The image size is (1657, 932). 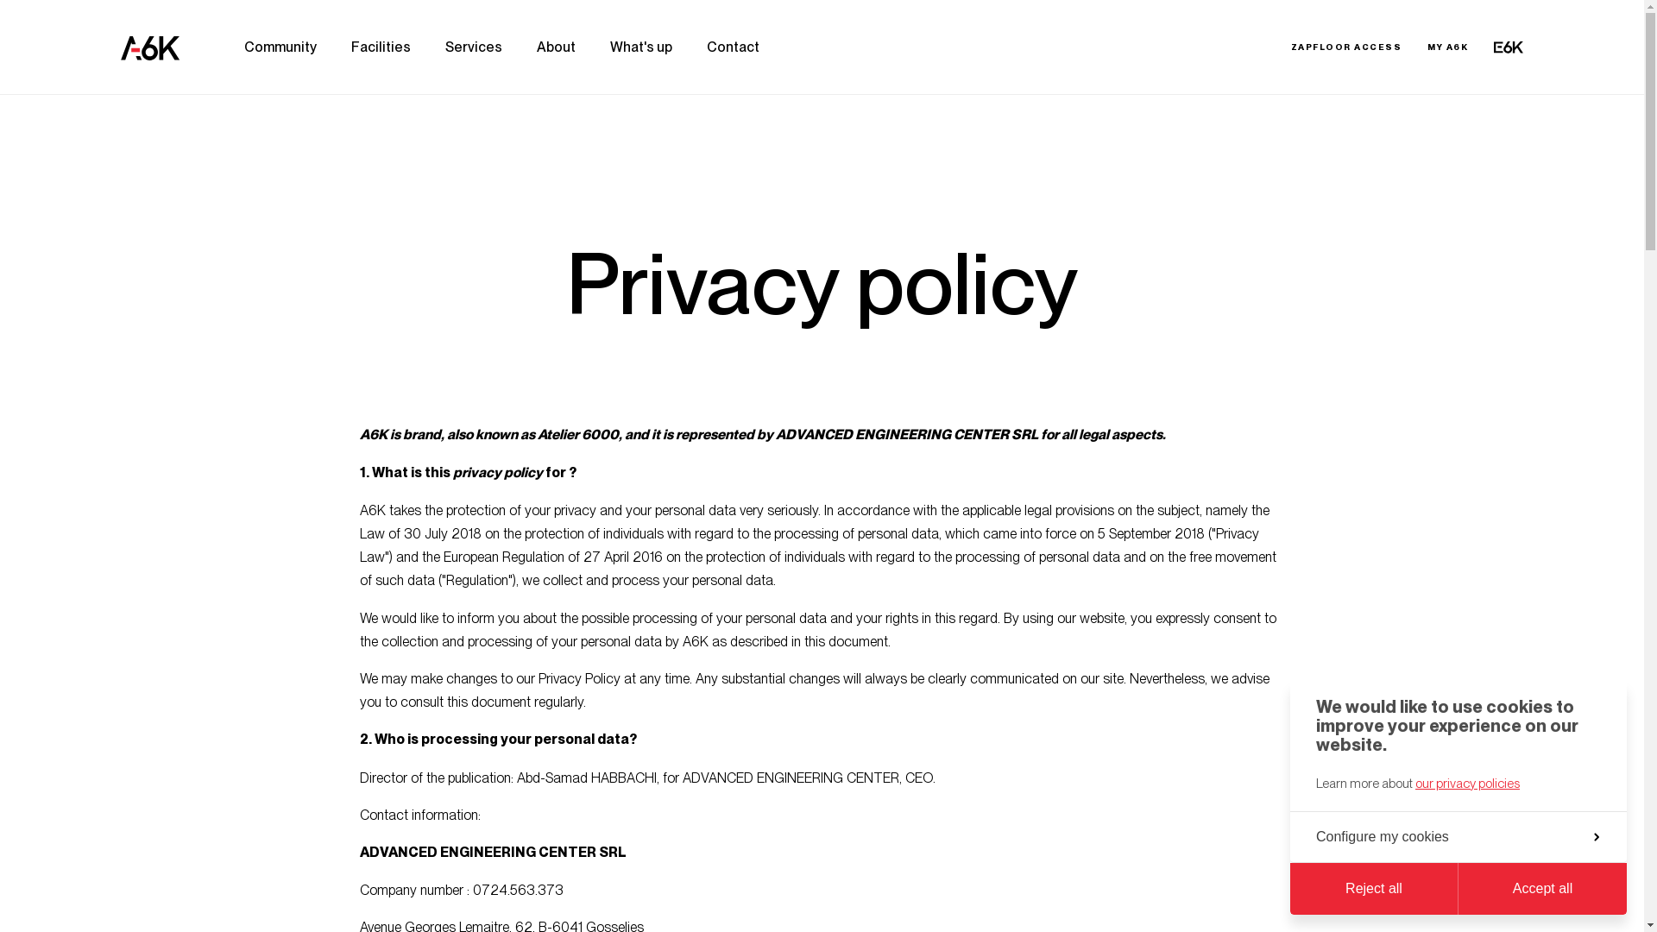 What do you see at coordinates (734, 48) in the screenshot?
I see `Contact` at bounding box center [734, 48].